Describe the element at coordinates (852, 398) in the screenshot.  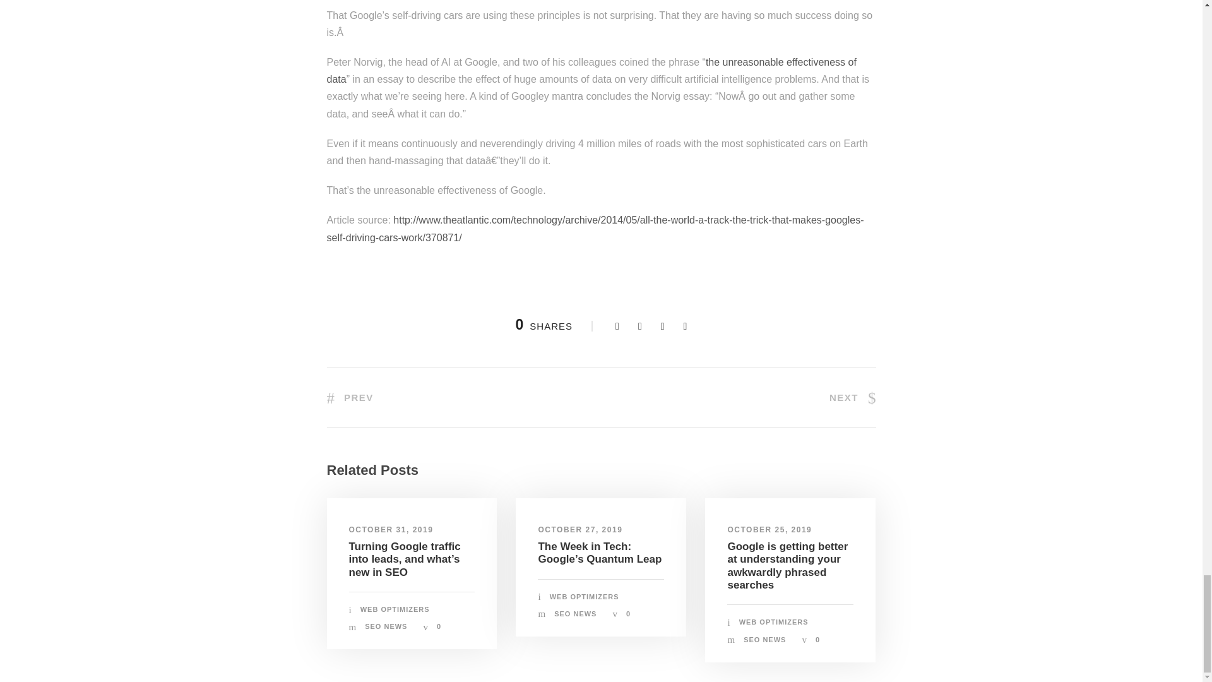
I see `NEXT` at that location.